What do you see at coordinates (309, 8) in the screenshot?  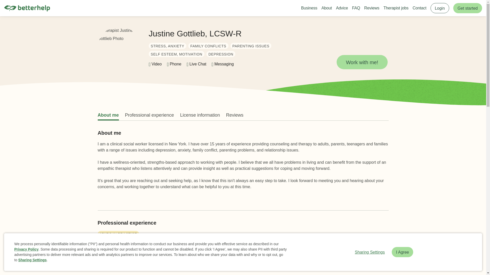 I see `Business` at bounding box center [309, 8].